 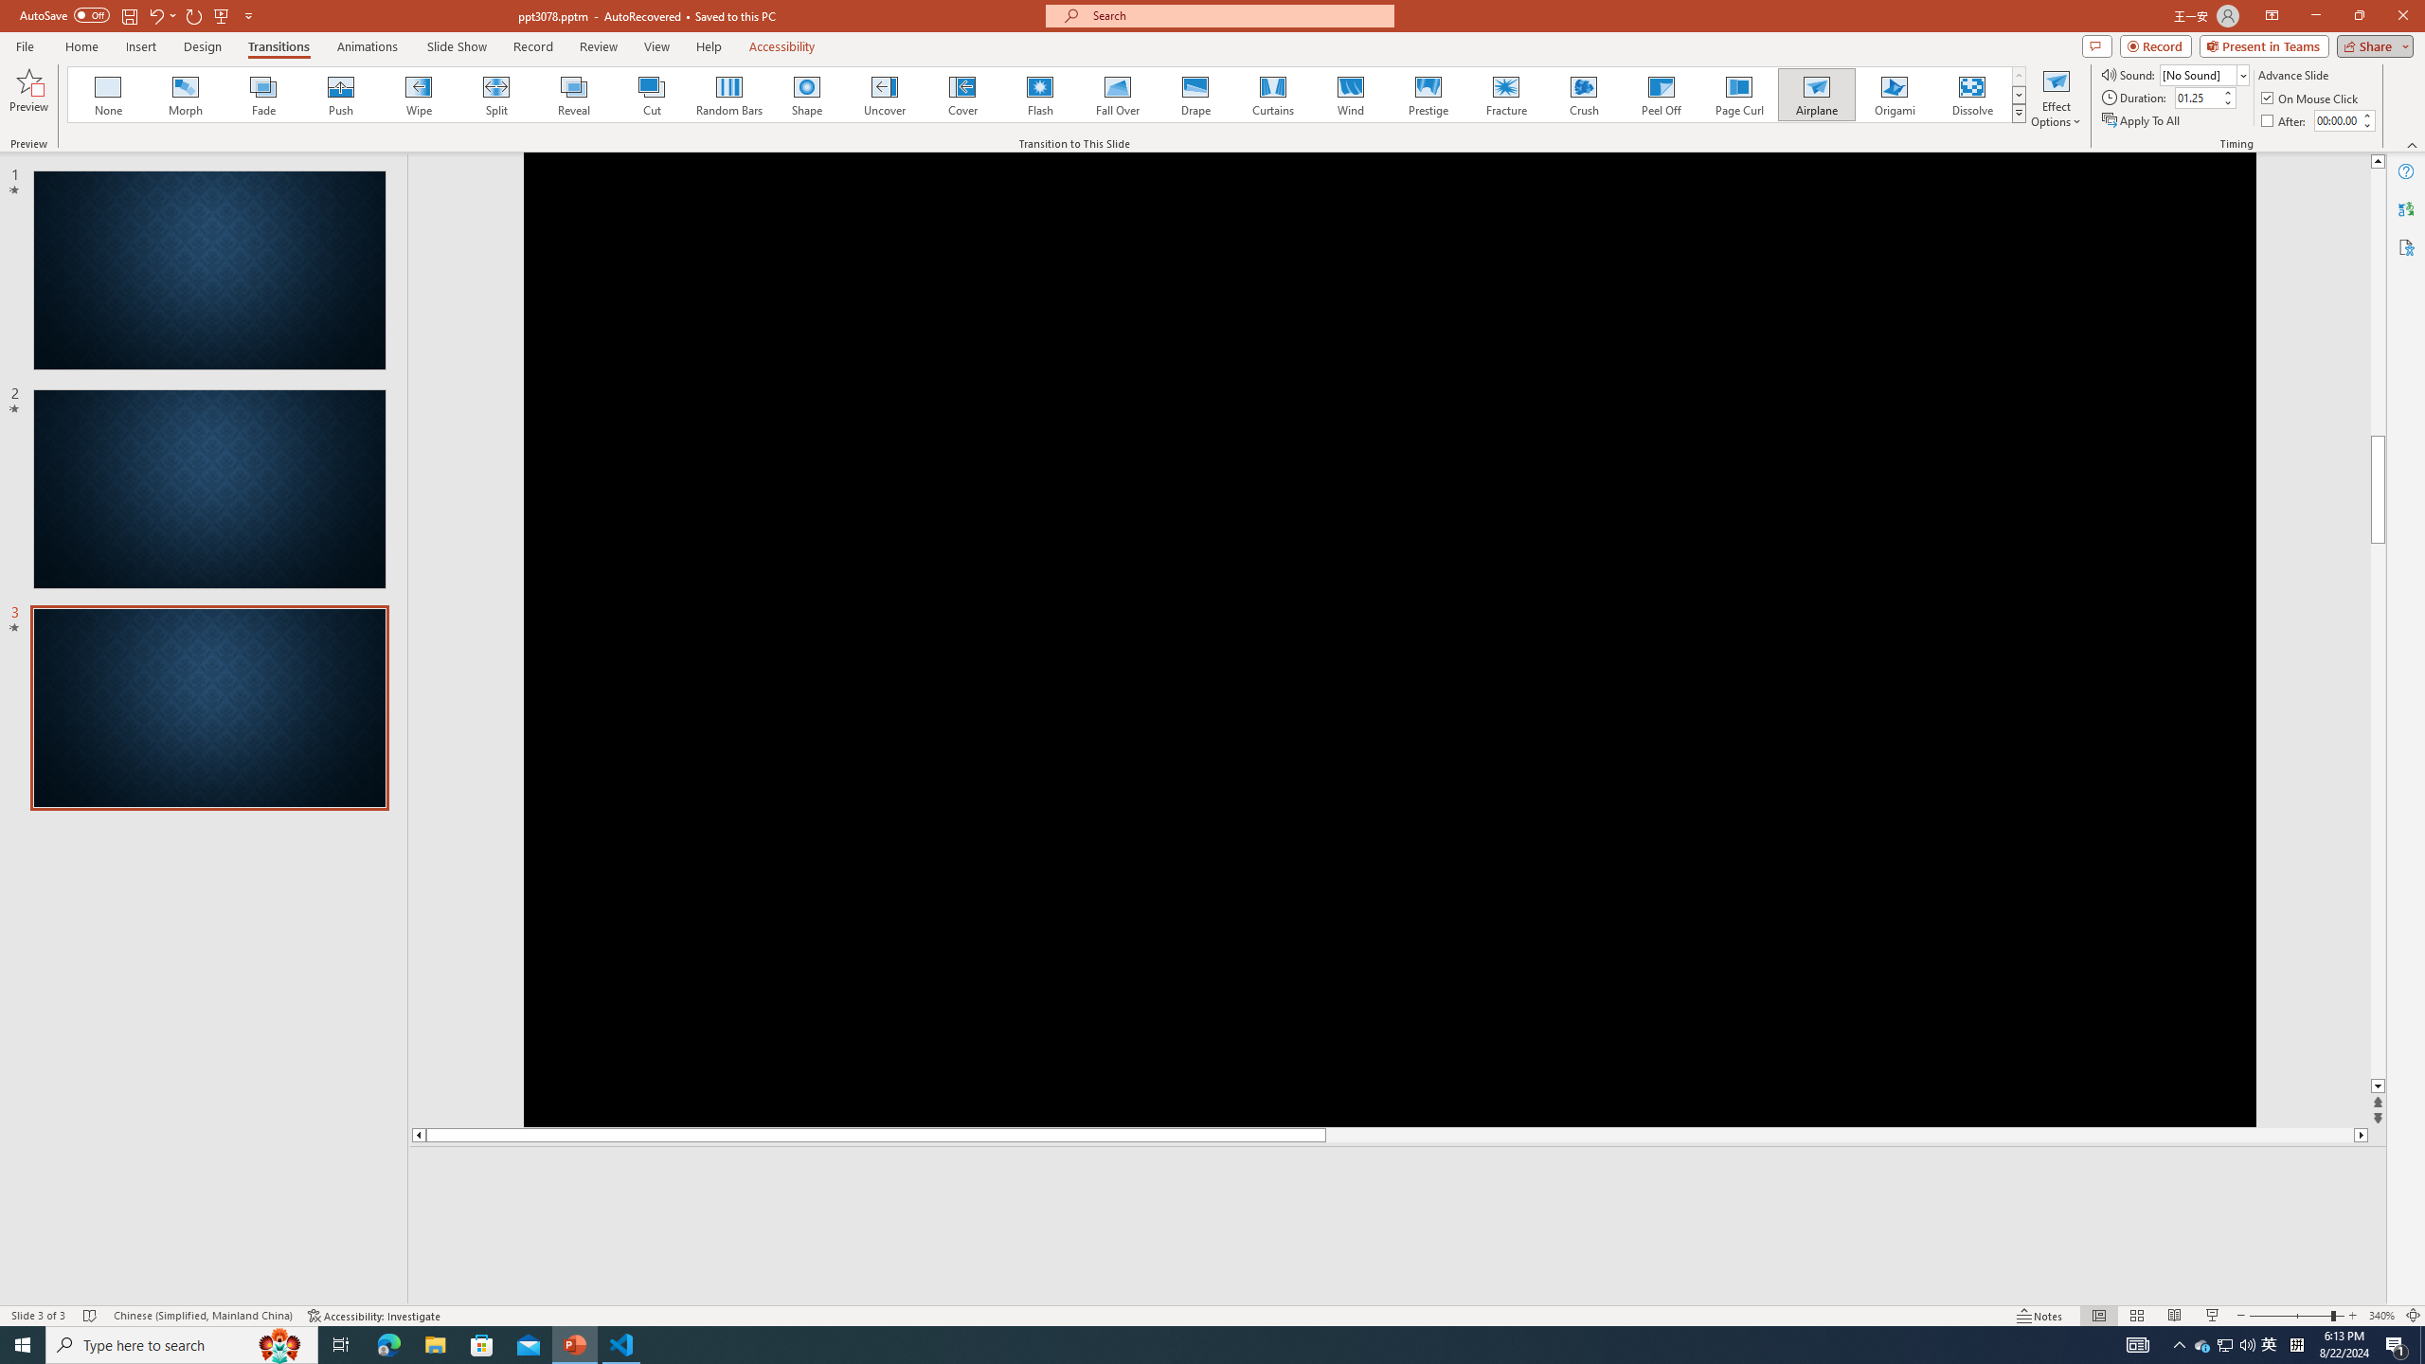 I want to click on Fall Over, so click(x=1118, y=95).